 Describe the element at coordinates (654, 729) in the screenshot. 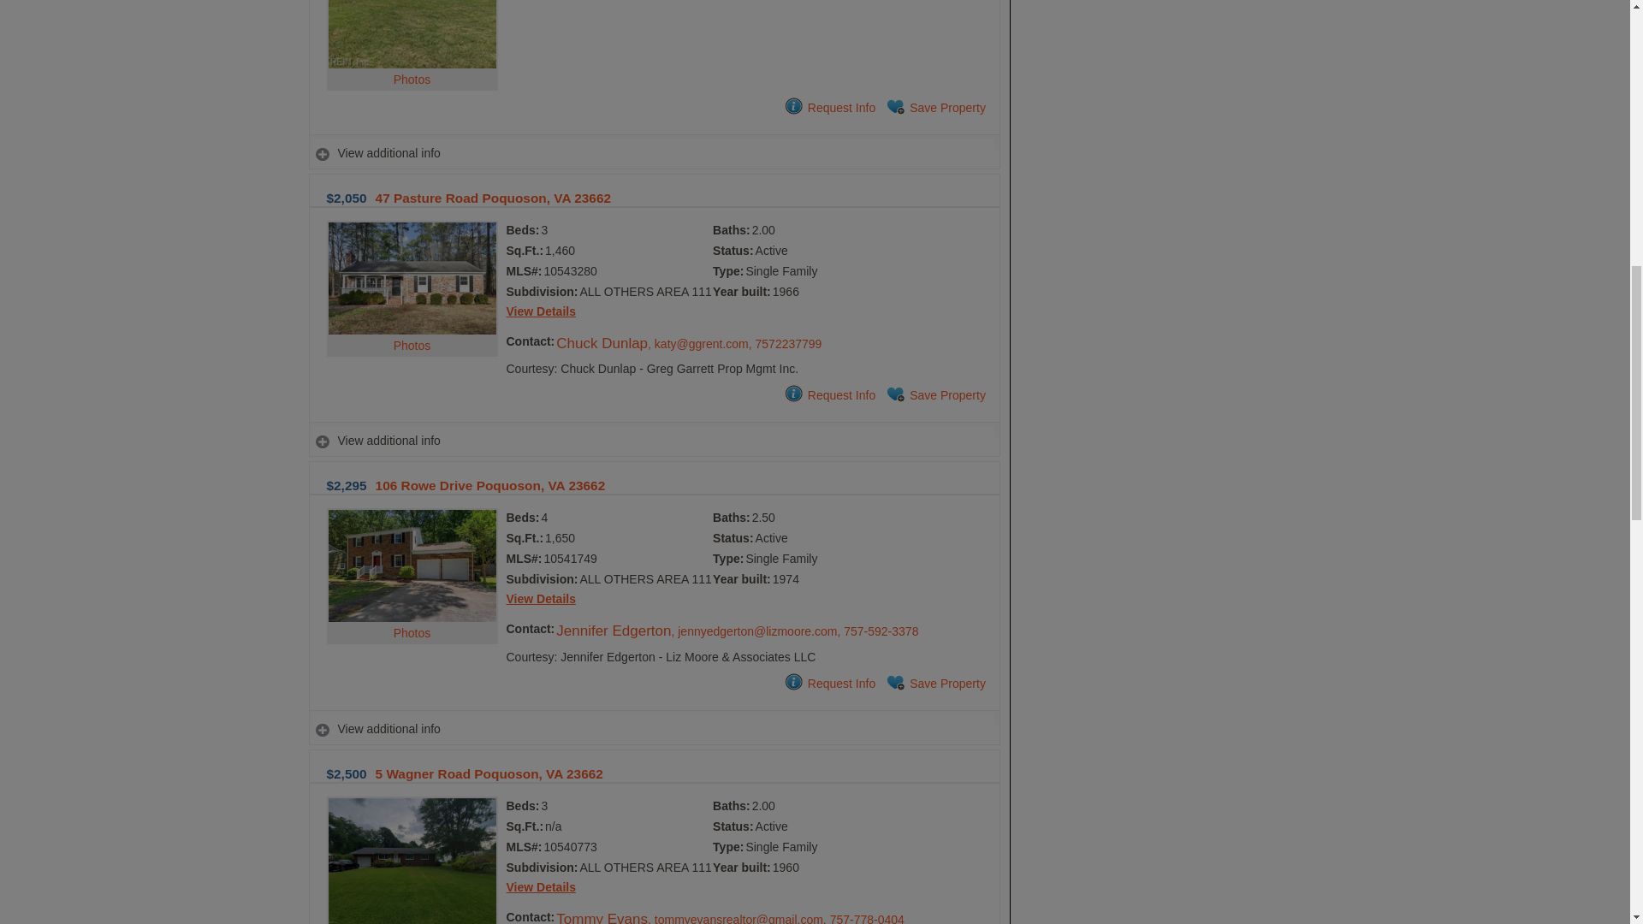

I see `View property remarks and map` at that location.